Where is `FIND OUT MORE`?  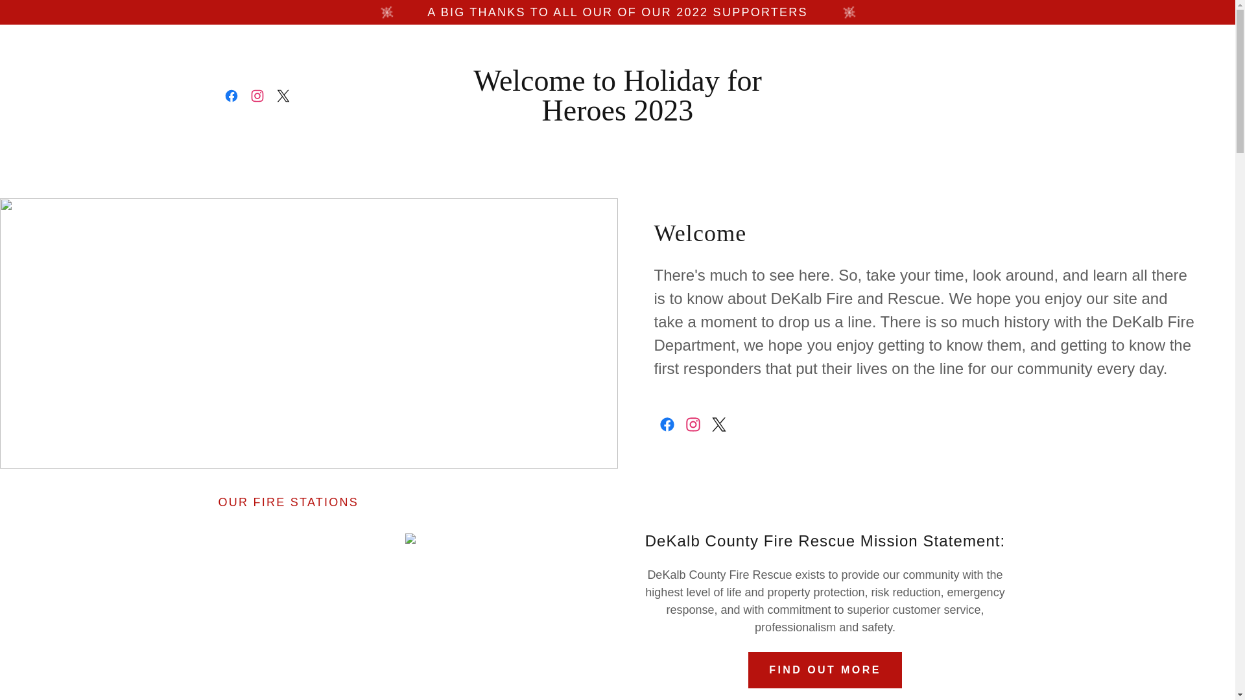 FIND OUT MORE is located at coordinates (825, 670).